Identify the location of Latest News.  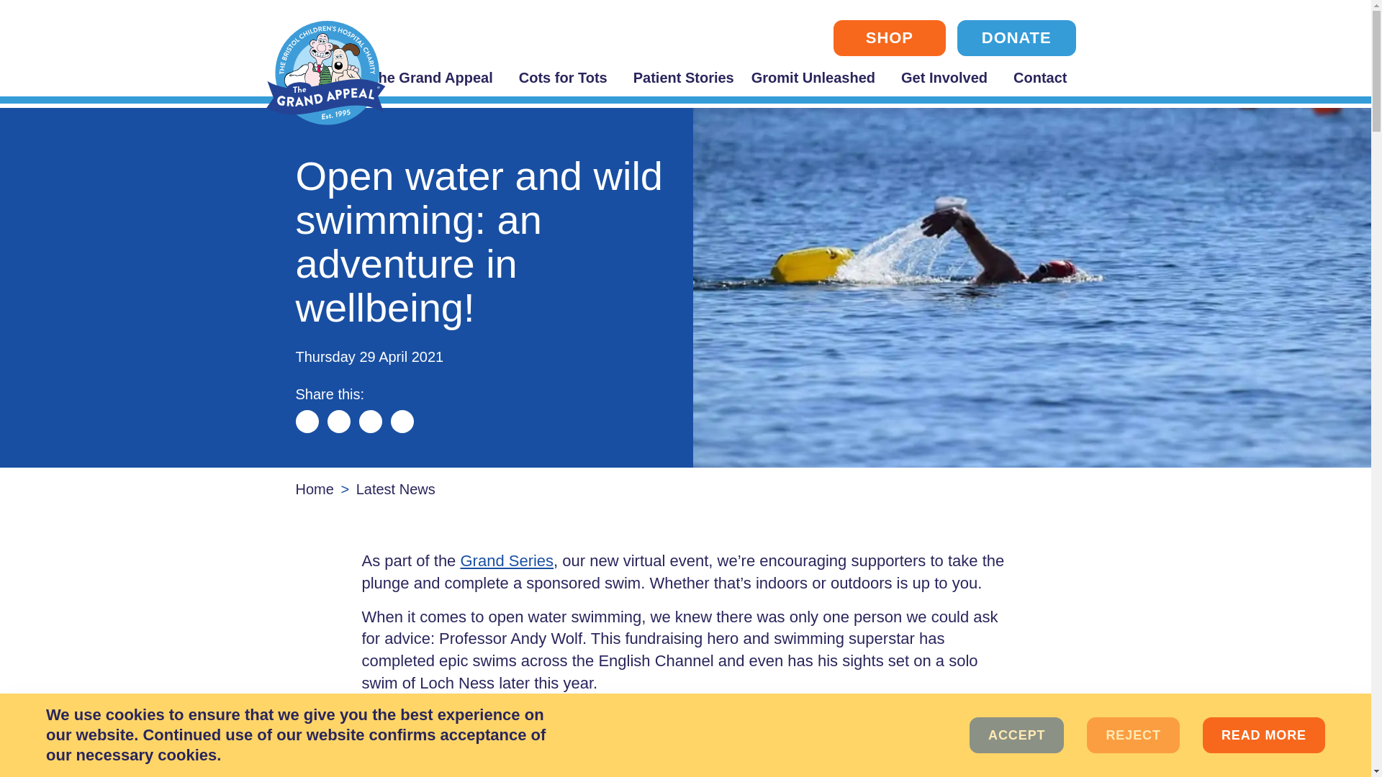
(396, 489).